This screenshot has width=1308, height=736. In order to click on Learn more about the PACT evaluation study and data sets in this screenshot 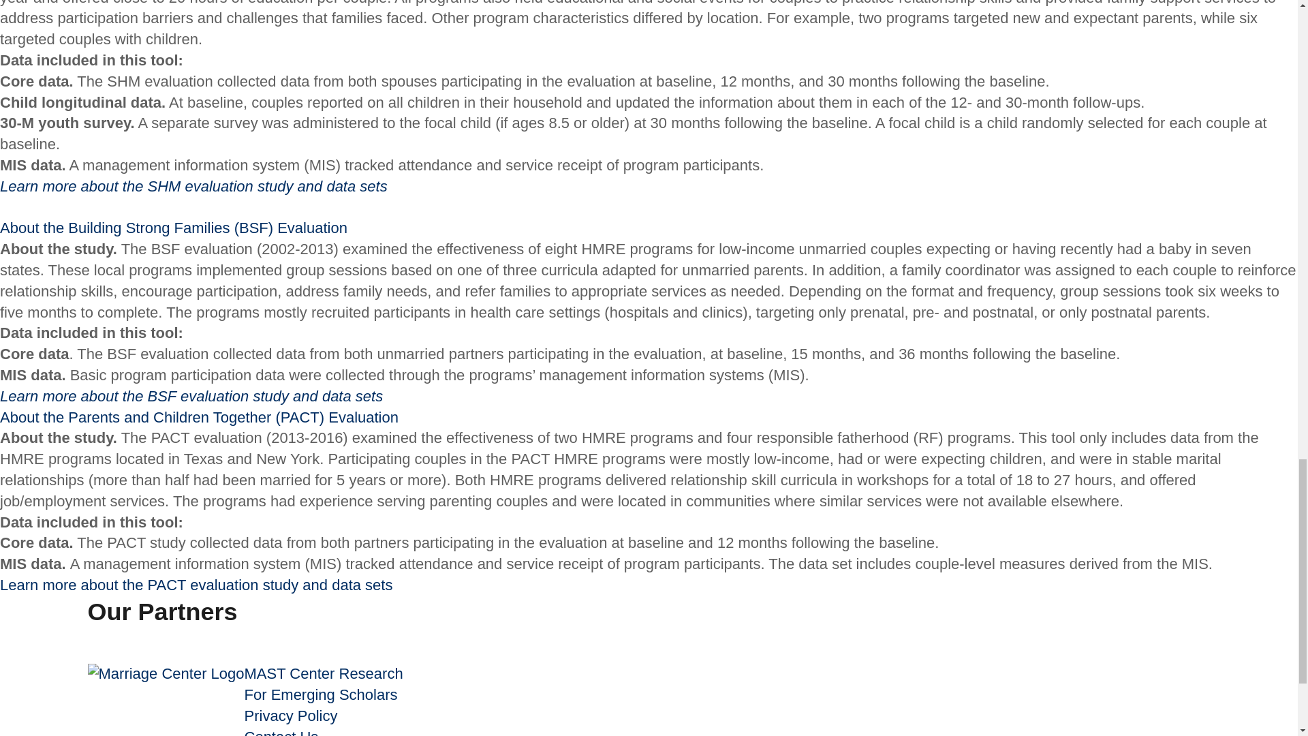, I will do `click(196, 585)`.